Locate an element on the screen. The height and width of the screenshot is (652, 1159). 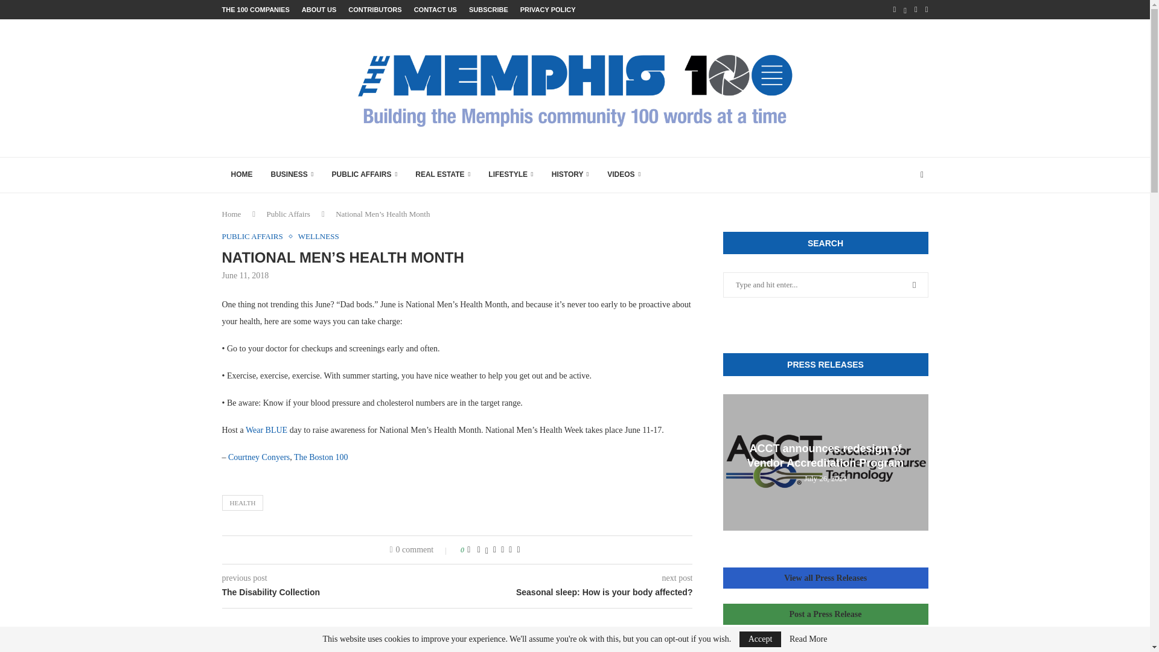
PRIVACY POLICY is located at coordinates (548, 10).